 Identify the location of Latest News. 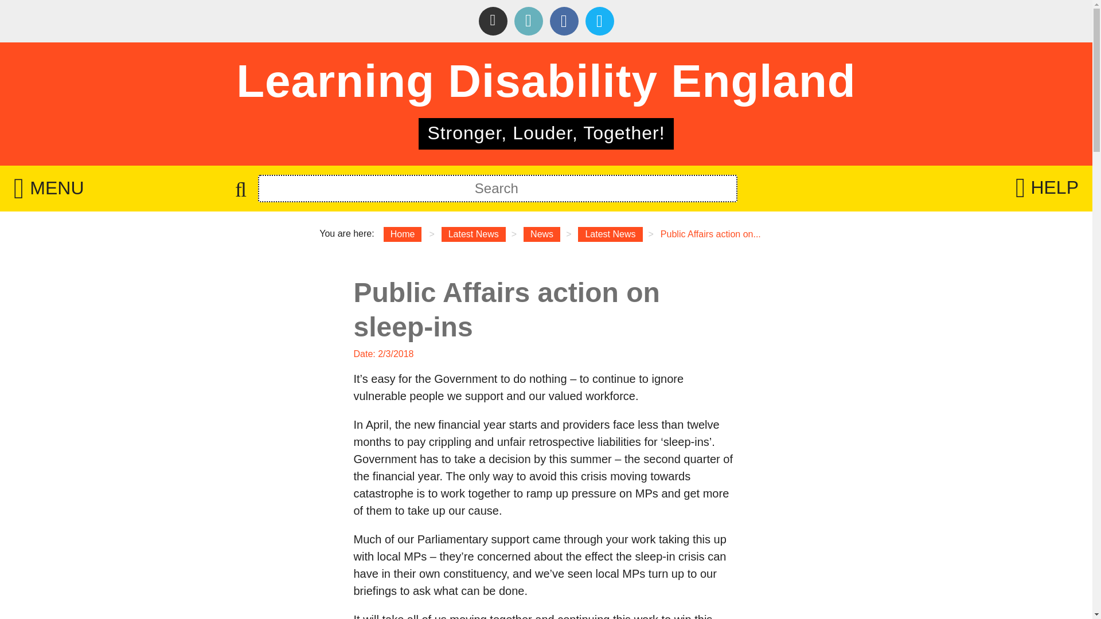
(610, 234).